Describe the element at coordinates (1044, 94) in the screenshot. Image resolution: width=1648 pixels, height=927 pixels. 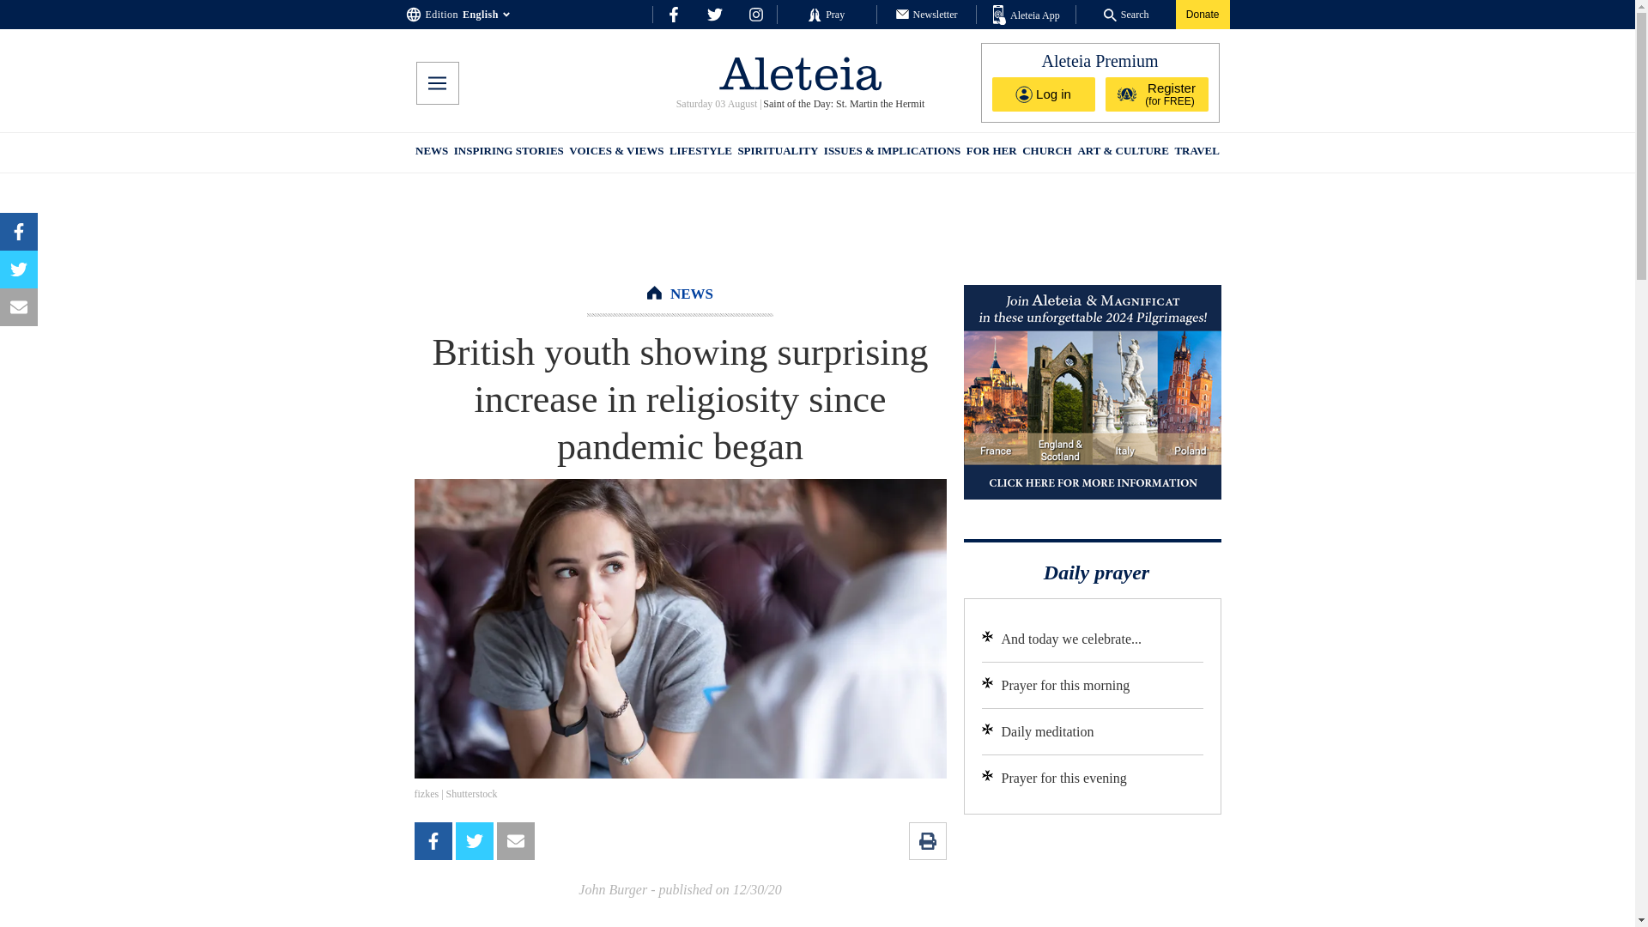
I see `Log in` at that location.